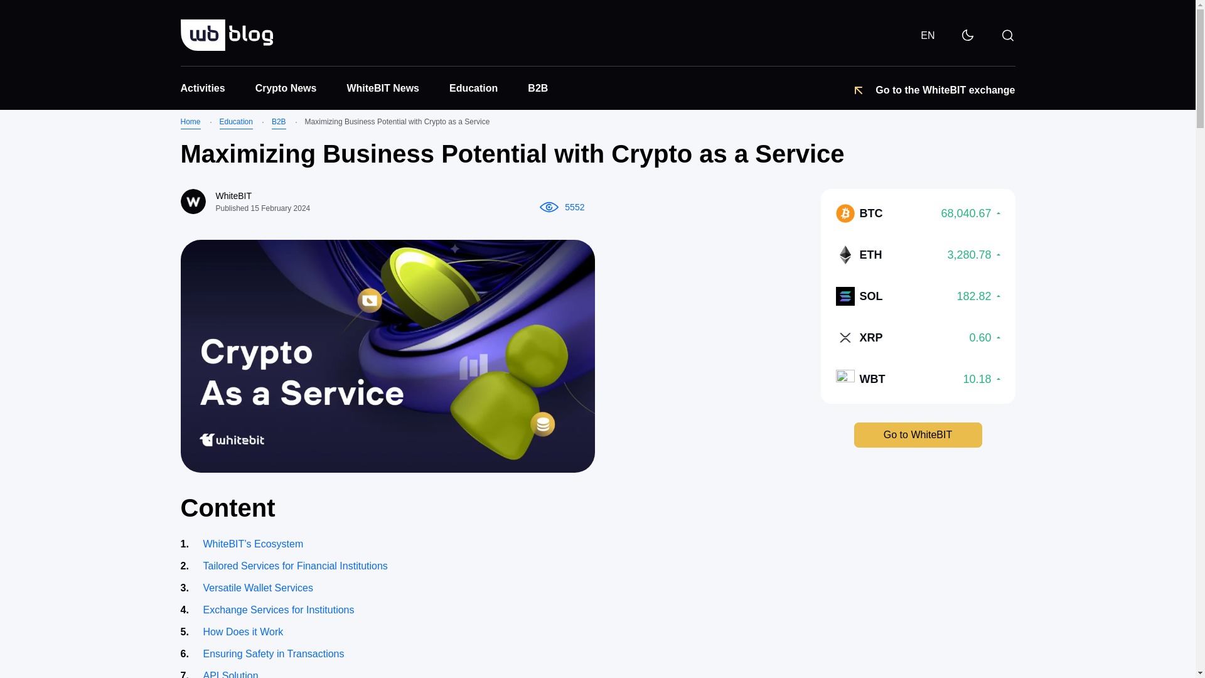 Image resolution: width=1205 pixels, height=678 pixels. What do you see at coordinates (918, 379) in the screenshot?
I see `Activities` at bounding box center [918, 379].